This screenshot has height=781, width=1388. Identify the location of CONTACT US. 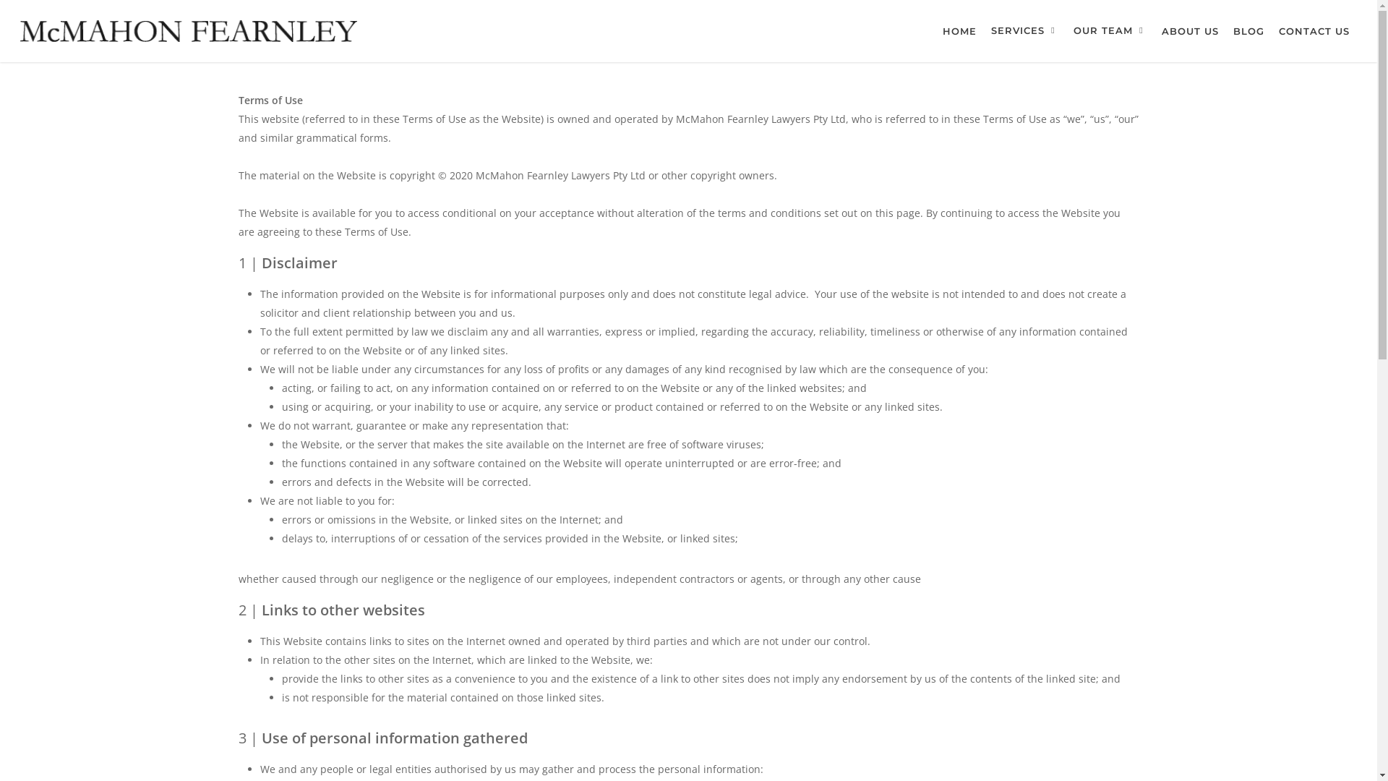
(1314, 30).